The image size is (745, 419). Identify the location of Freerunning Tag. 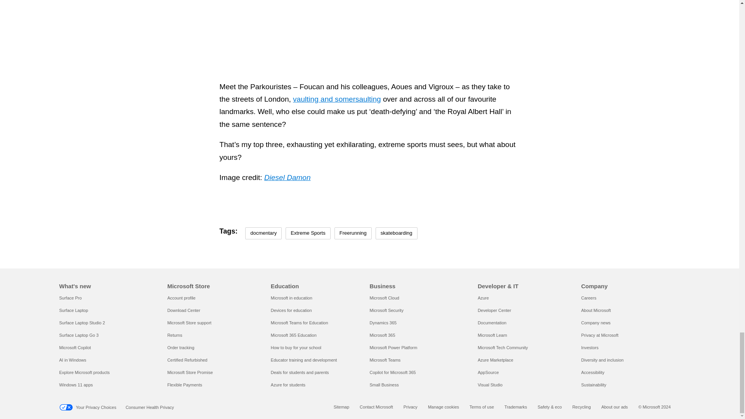
(353, 233).